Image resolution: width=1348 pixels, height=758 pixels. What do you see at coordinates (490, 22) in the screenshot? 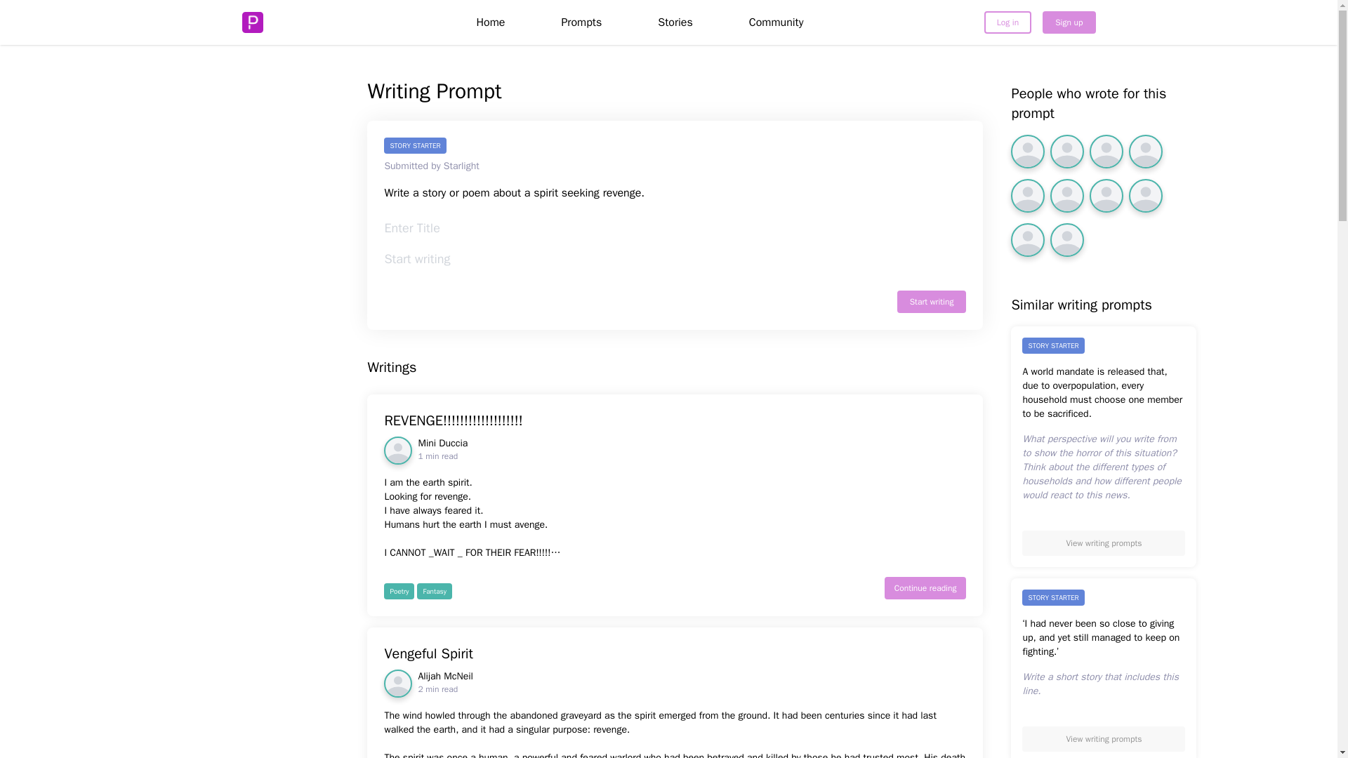
I see `Sign up` at bounding box center [490, 22].